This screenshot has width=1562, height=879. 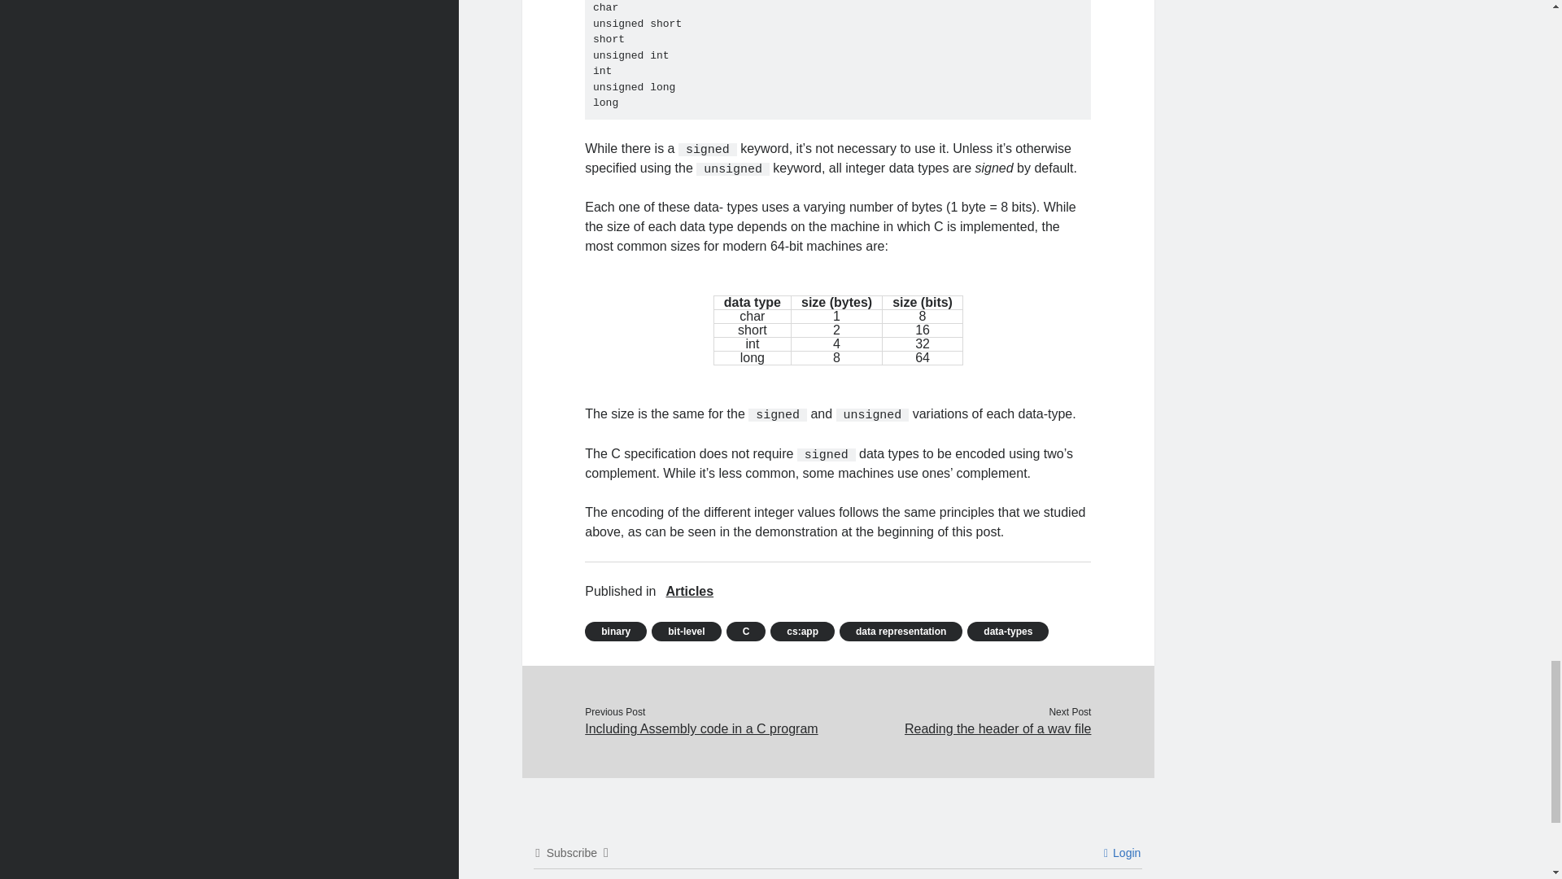 What do you see at coordinates (901, 632) in the screenshot?
I see `View all posts tagged data representation` at bounding box center [901, 632].